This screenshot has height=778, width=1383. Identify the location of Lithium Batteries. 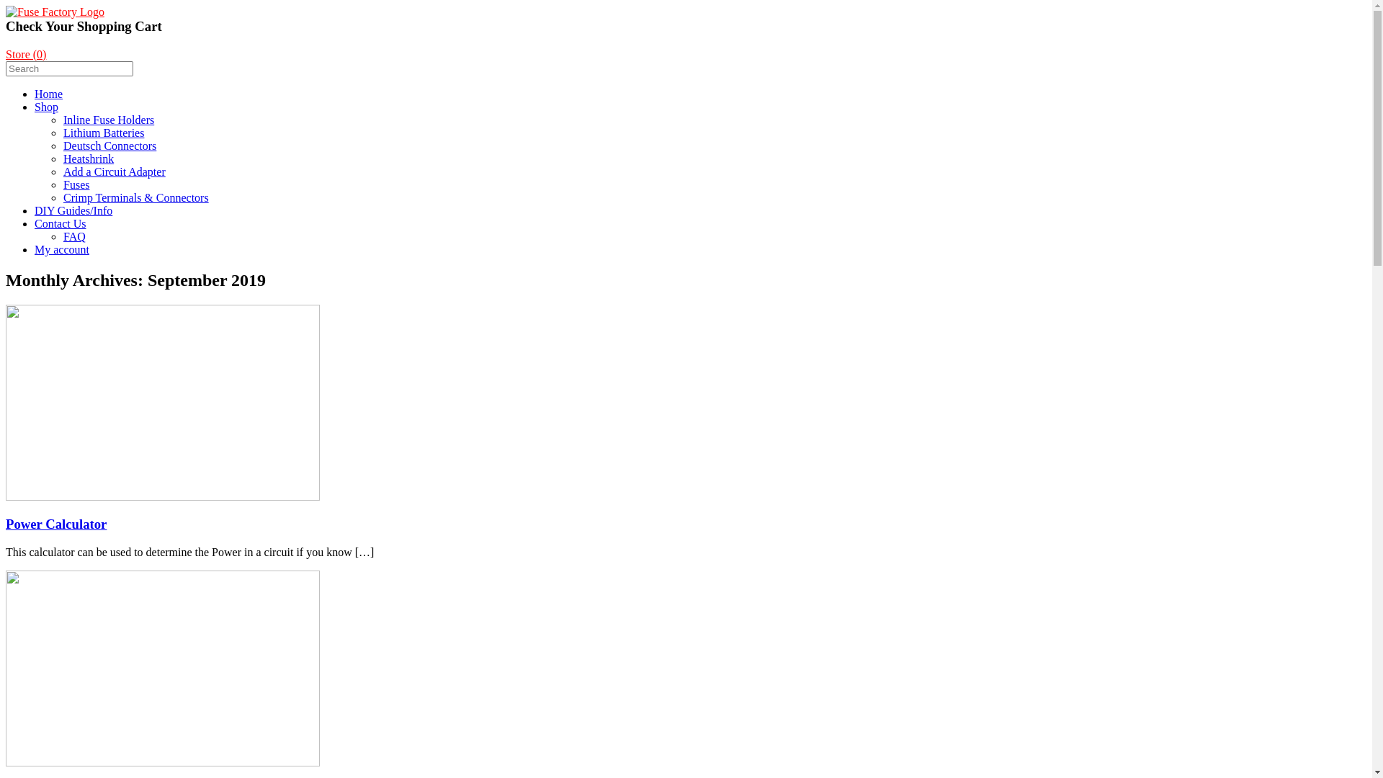
(104, 133).